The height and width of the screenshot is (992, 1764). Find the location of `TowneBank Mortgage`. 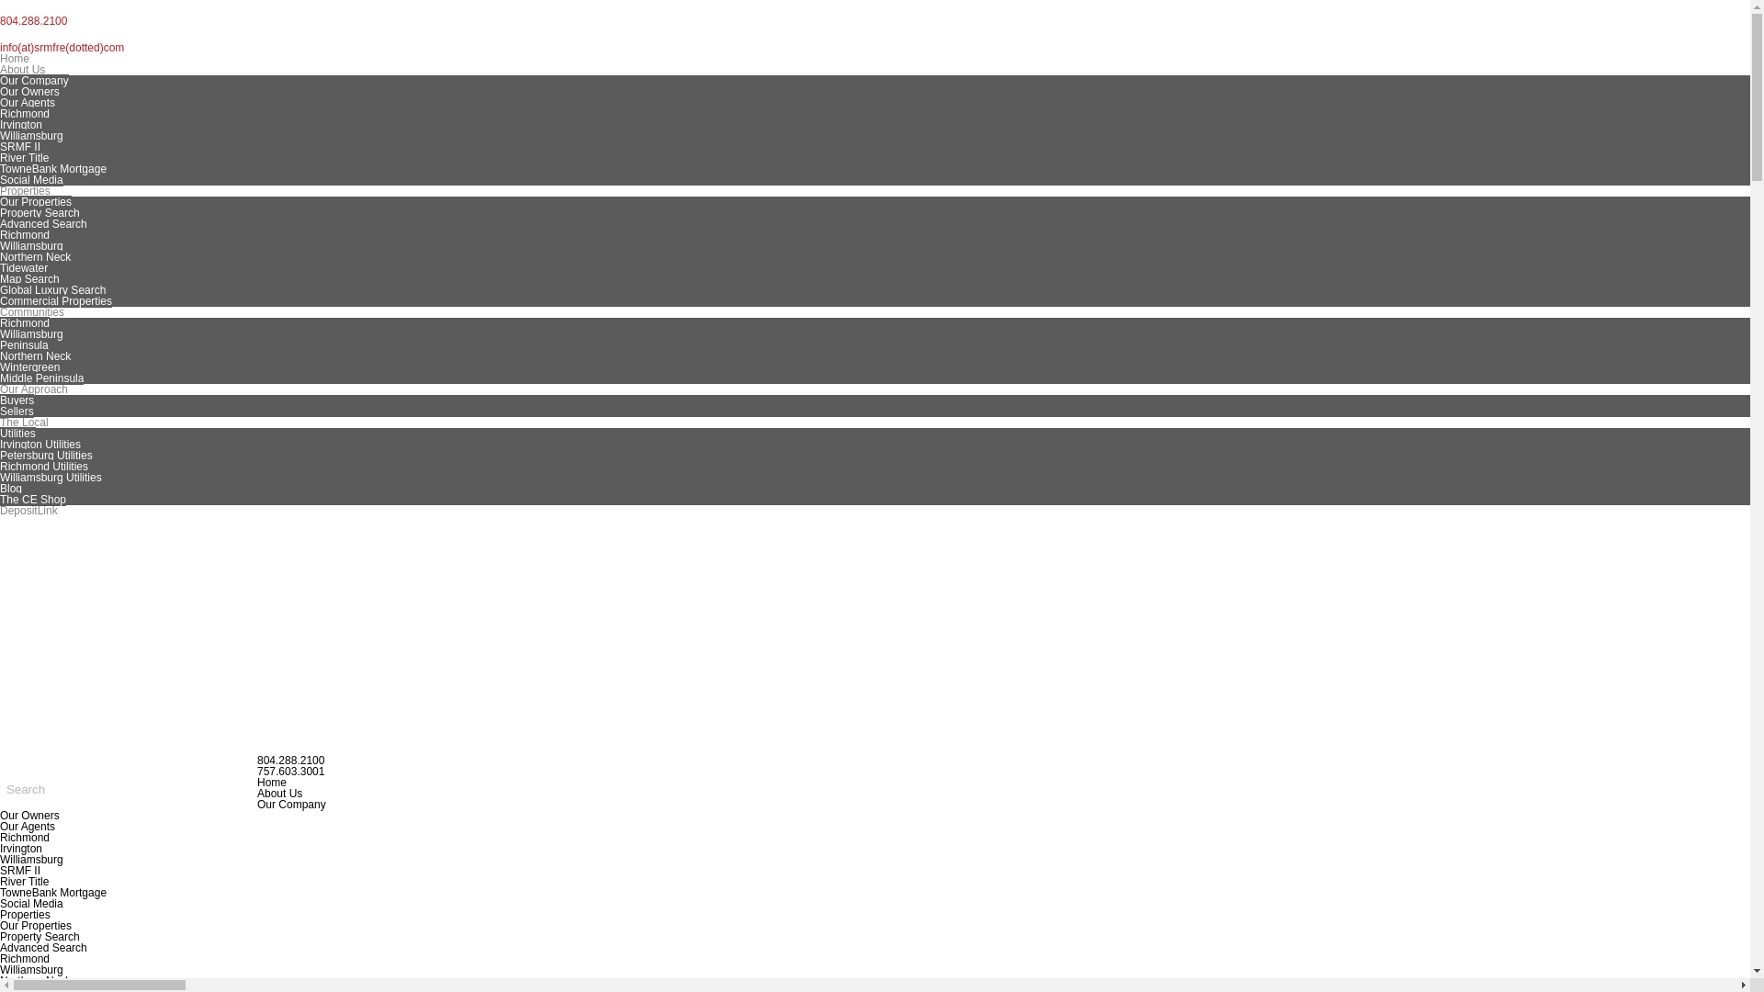

TowneBank Mortgage is located at coordinates (53, 169).